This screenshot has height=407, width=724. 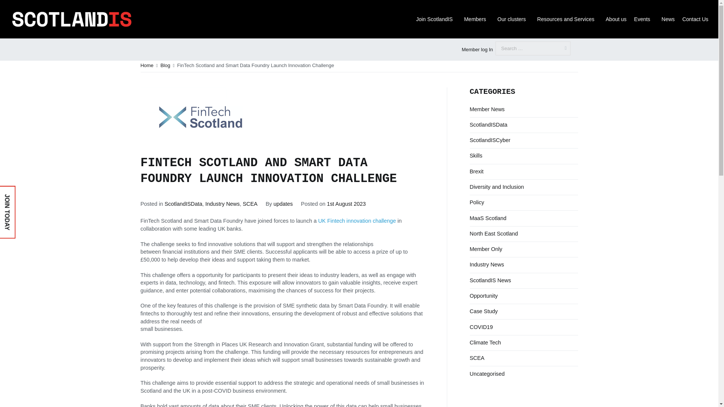 I want to click on Member log In, so click(x=477, y=50).